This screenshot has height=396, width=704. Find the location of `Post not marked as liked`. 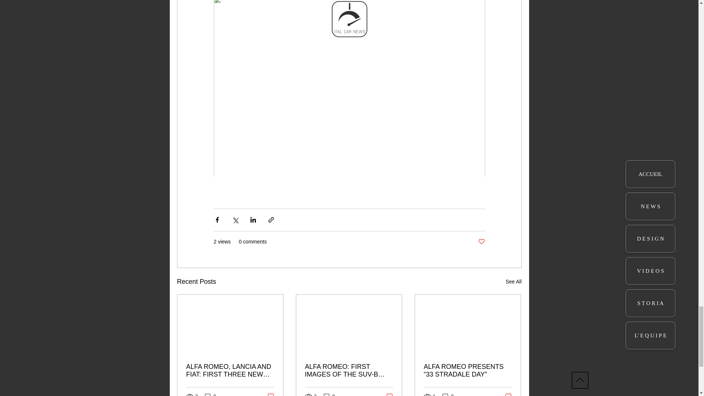

Post not marked as liked is located at coordinates (481, 242).